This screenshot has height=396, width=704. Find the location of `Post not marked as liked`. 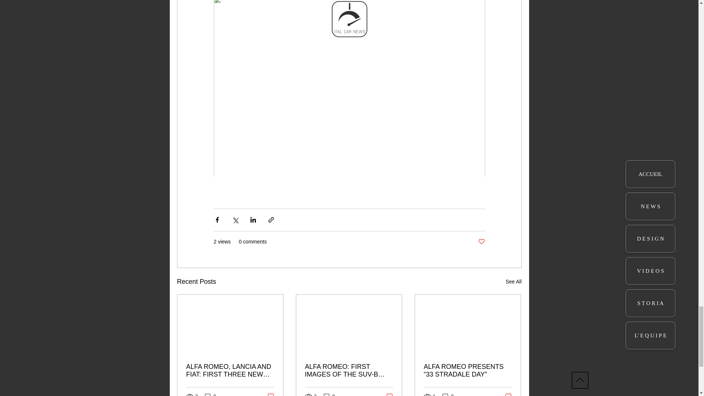

Post not marked as liked is located at coordinates (481, 242).